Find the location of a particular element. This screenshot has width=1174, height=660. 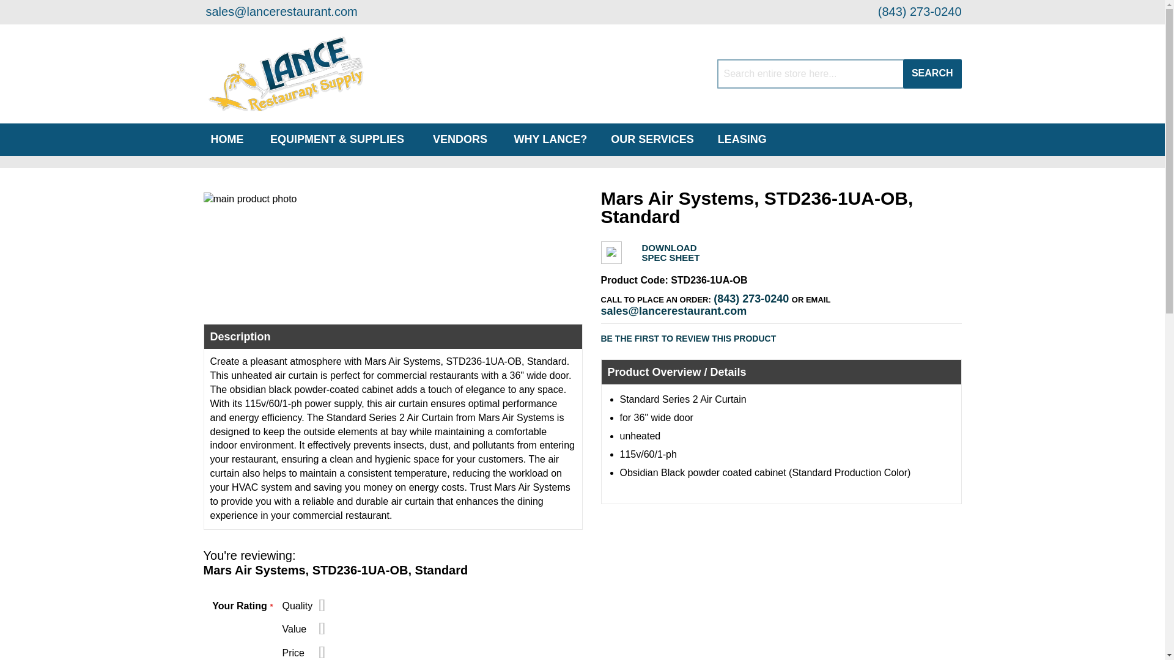

SEARCH is located at coordinates (932, 73).